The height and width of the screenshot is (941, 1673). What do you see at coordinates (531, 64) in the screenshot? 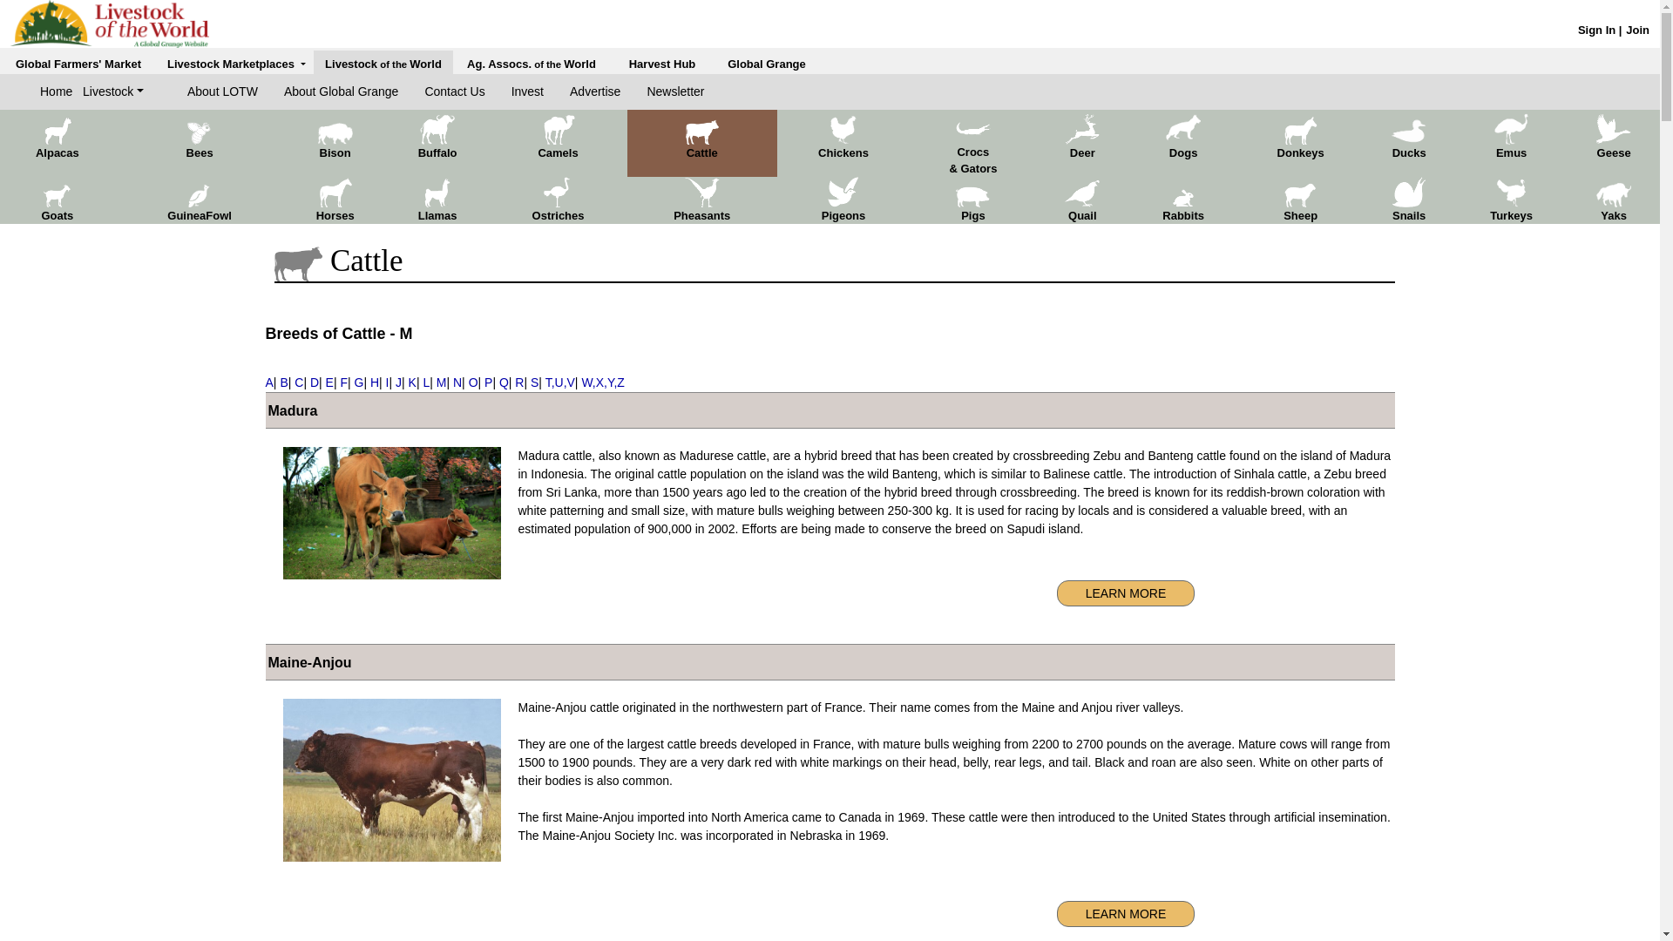
I see `Ag. Assocs. of the World` at bounding box center [531, 64].